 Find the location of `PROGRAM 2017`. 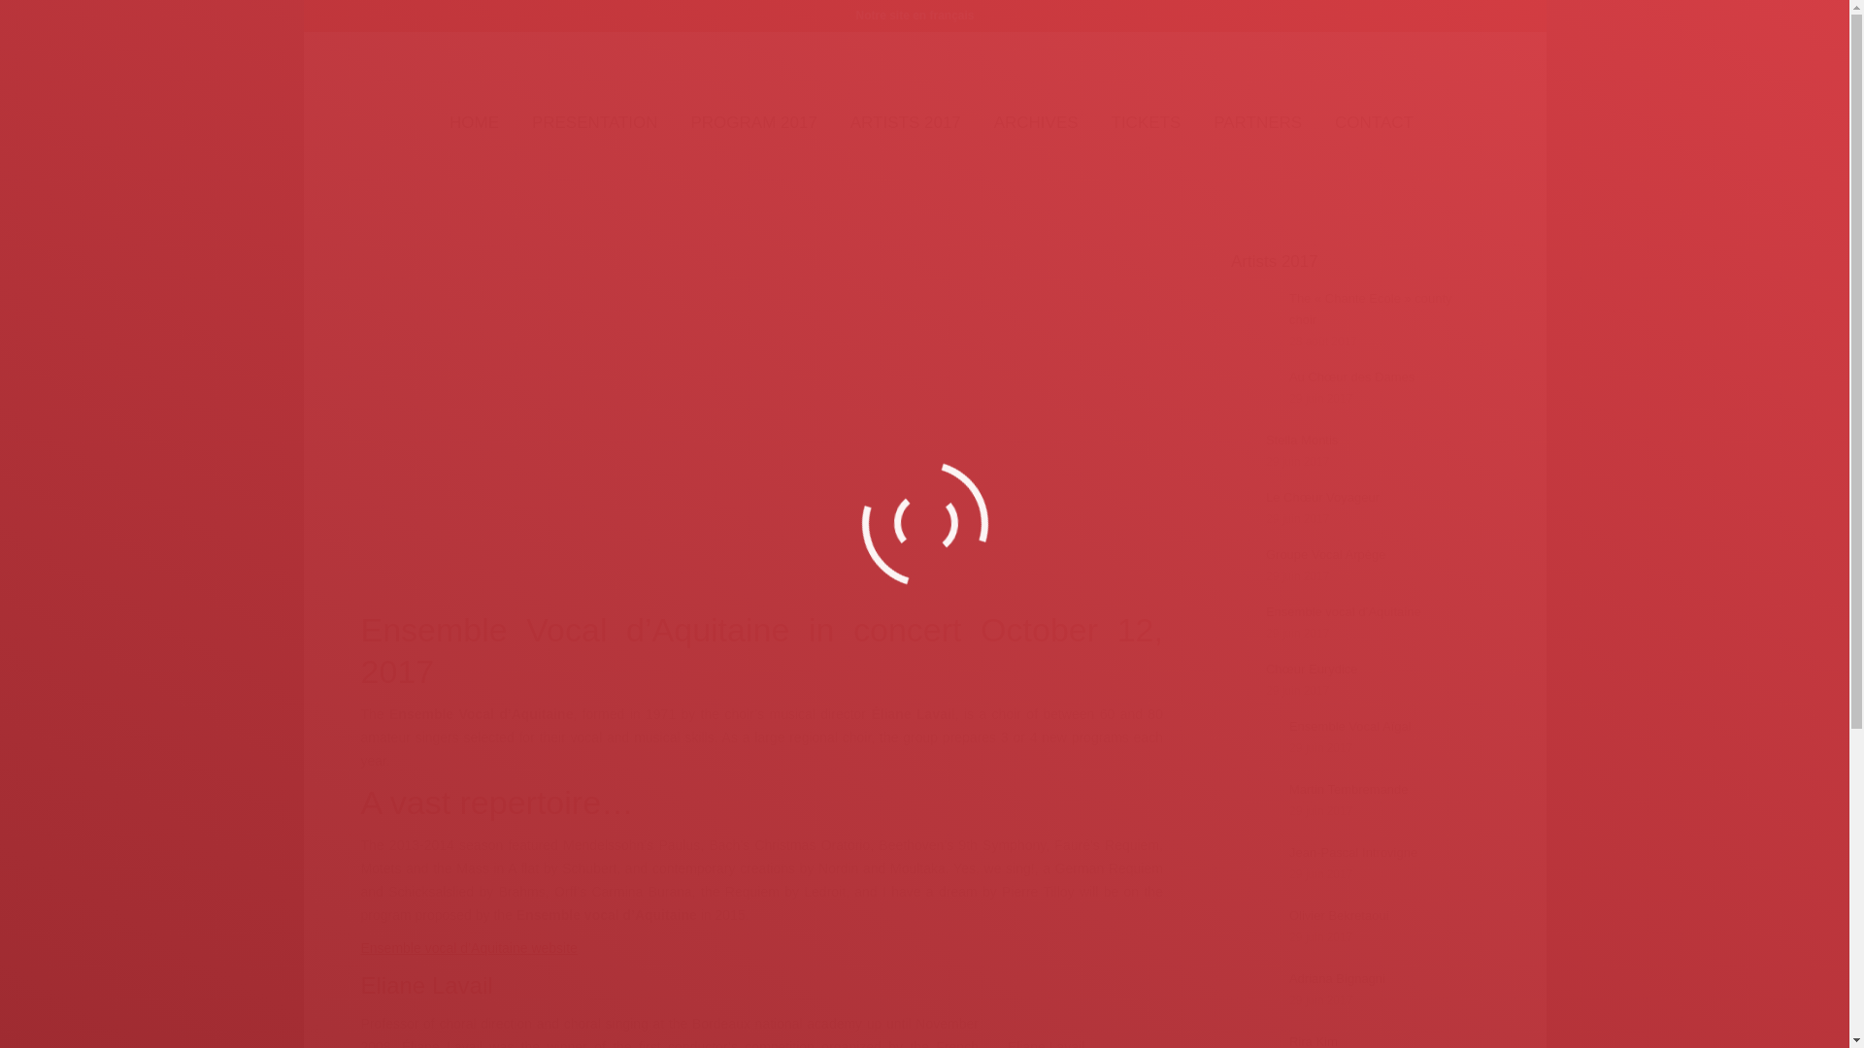

PROGRAM 2017 is located at coordinates (753, 123).